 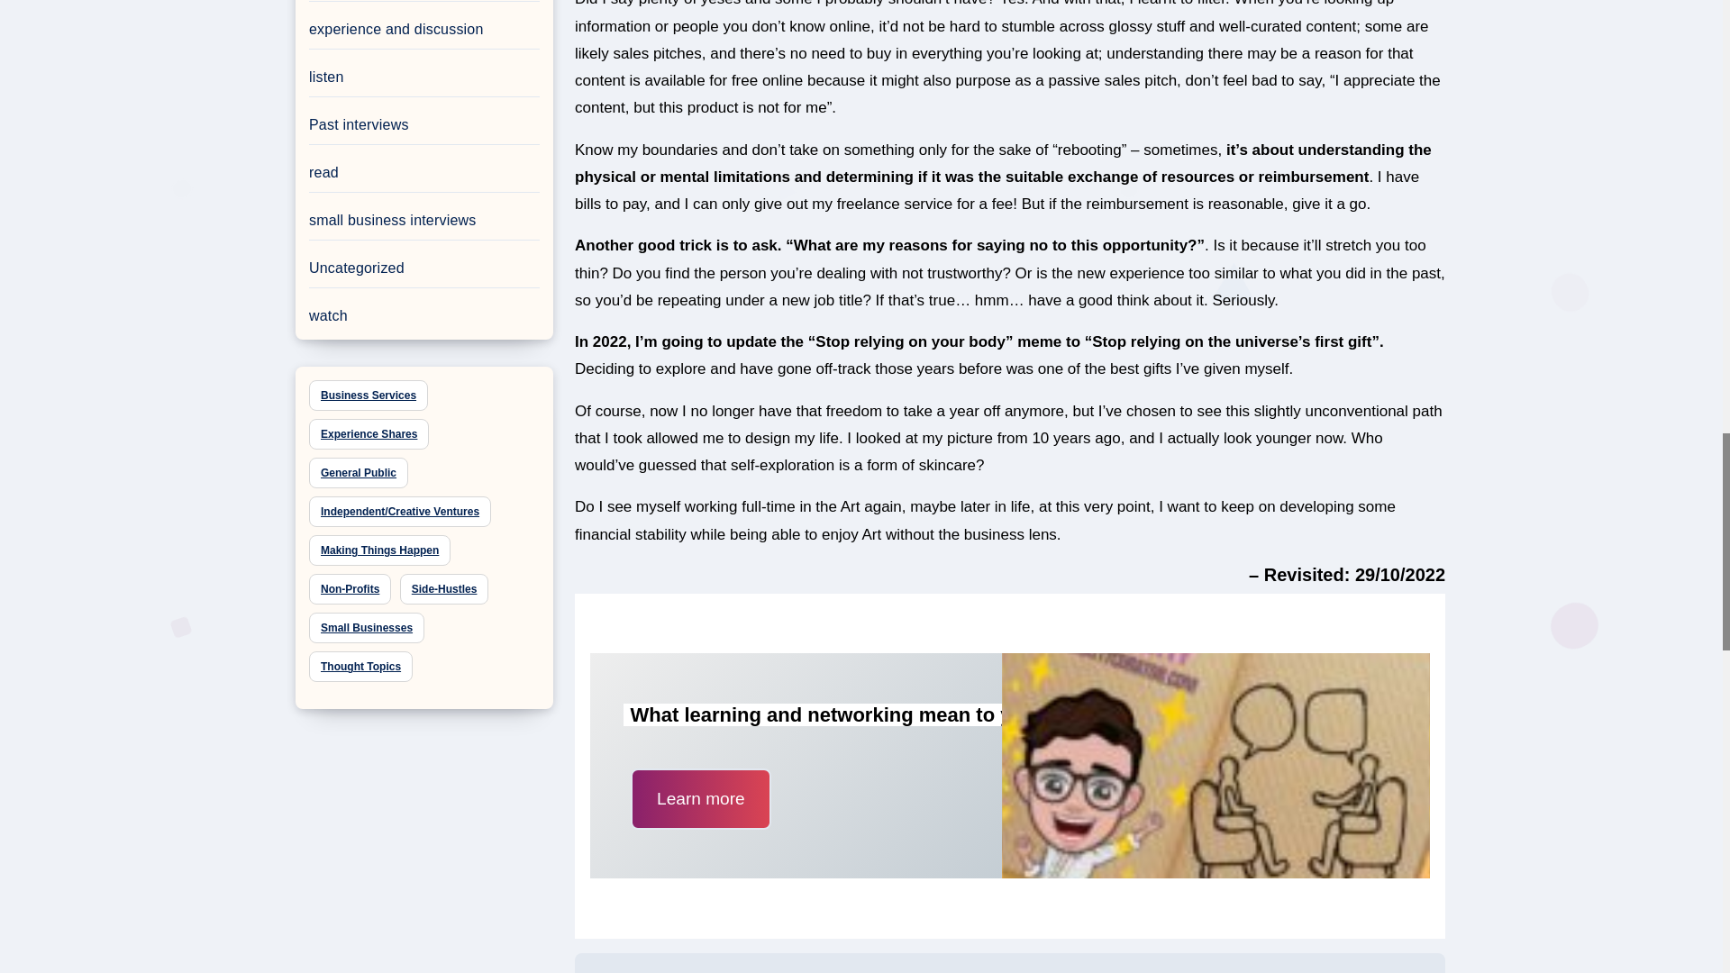 I want to click on Business Services, so click(x=368, y=395).